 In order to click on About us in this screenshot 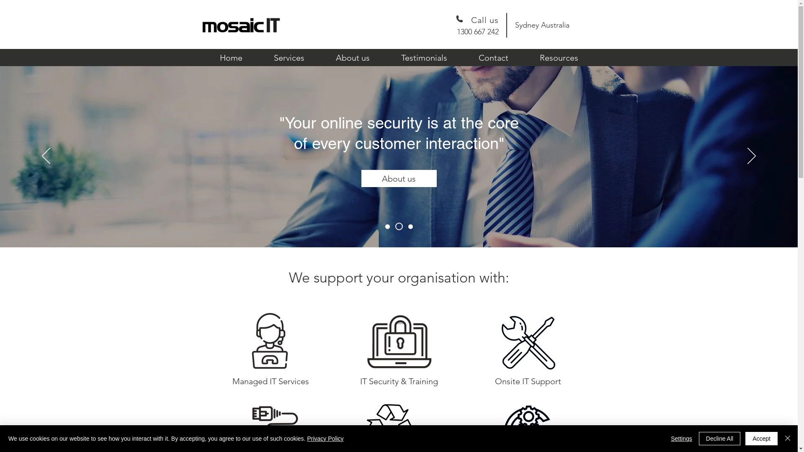, I will do `click(353, 58)`.